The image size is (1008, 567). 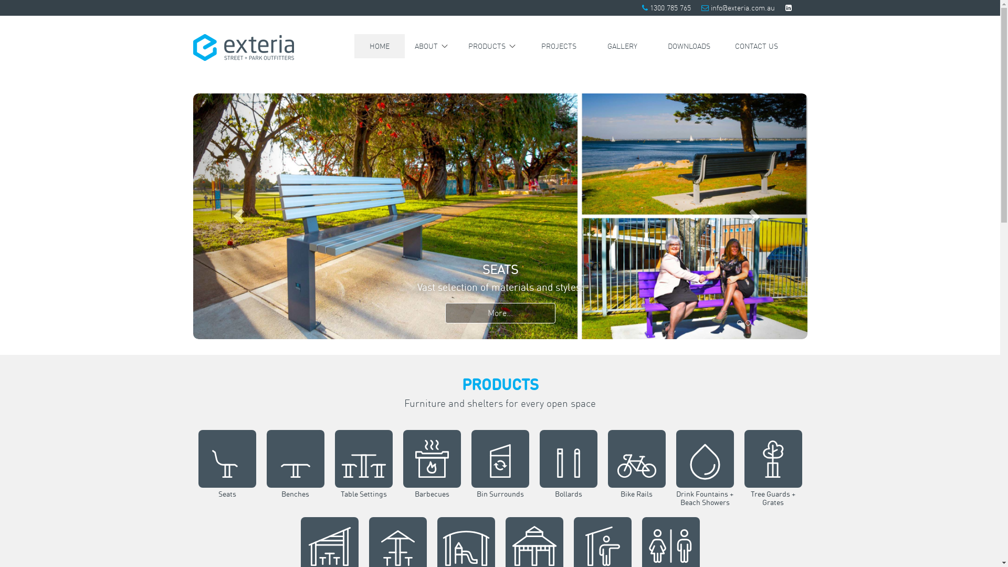 What do you see at coordinates (500, 313) in the screenshot?
I see `More...` at bounding box center [500, 313].